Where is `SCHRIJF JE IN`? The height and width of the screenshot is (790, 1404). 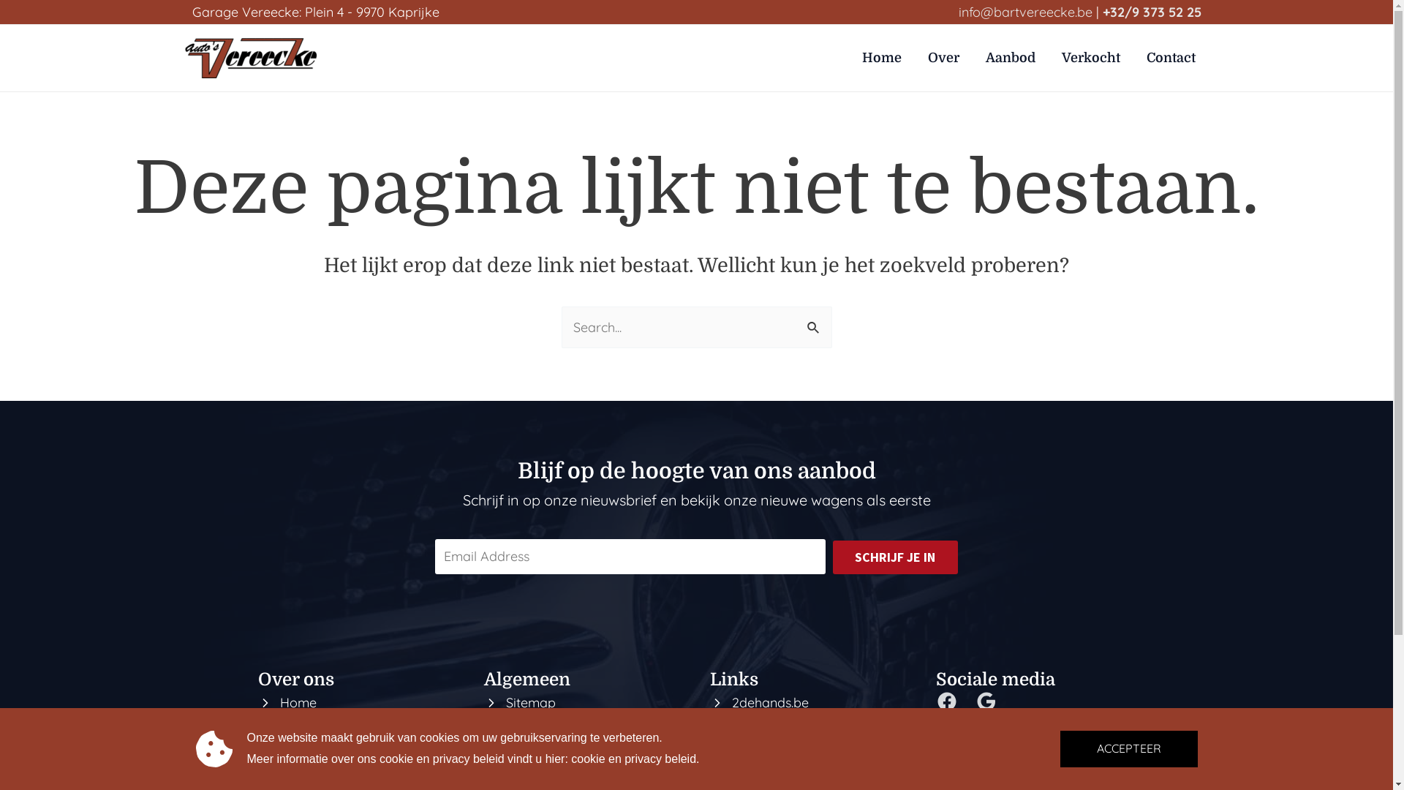 SCHRIJF JE IN is located at coordinates (895, 557).